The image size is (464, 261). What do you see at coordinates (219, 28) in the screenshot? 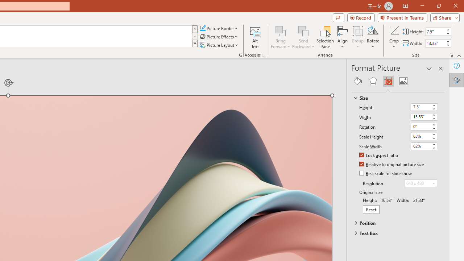
I see `Picture Border` at bounding box center [219, 28].